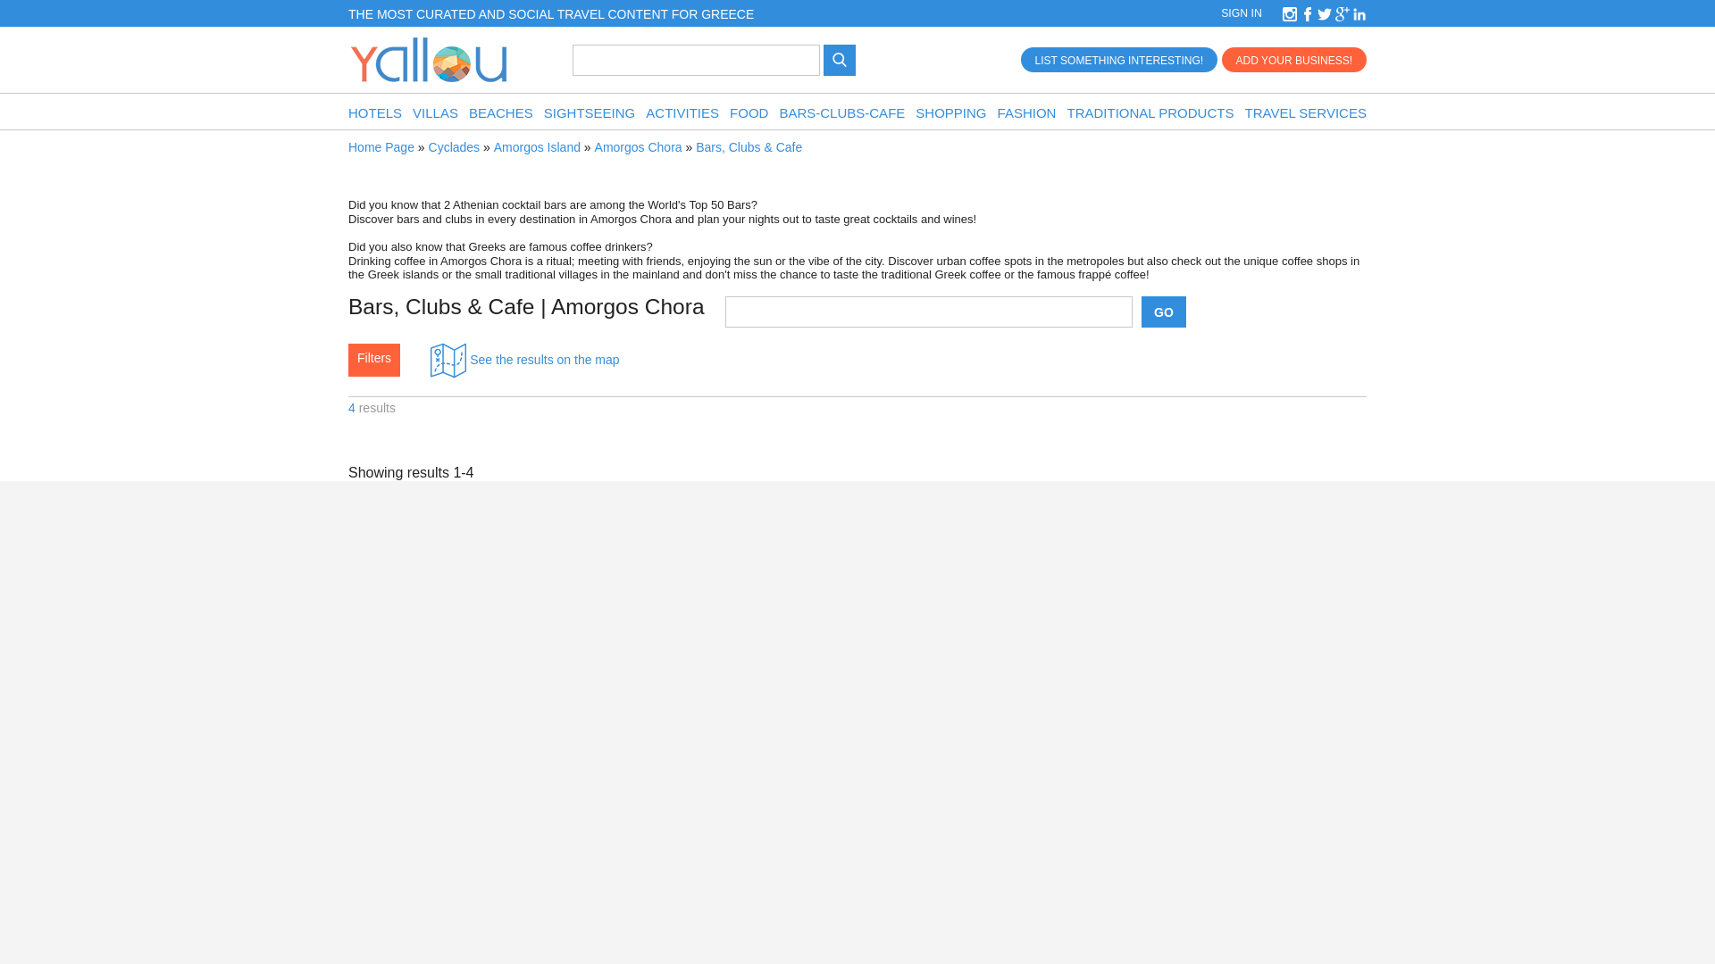  I want to click on Home Page, so click(381, 146).